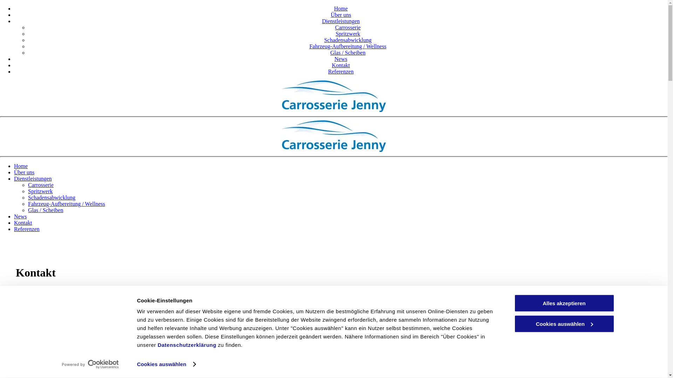  What do you see at coordinates (46, 210) in the screenshot?
I see `Glas / Scheiben` at bounding box center [46, 210].